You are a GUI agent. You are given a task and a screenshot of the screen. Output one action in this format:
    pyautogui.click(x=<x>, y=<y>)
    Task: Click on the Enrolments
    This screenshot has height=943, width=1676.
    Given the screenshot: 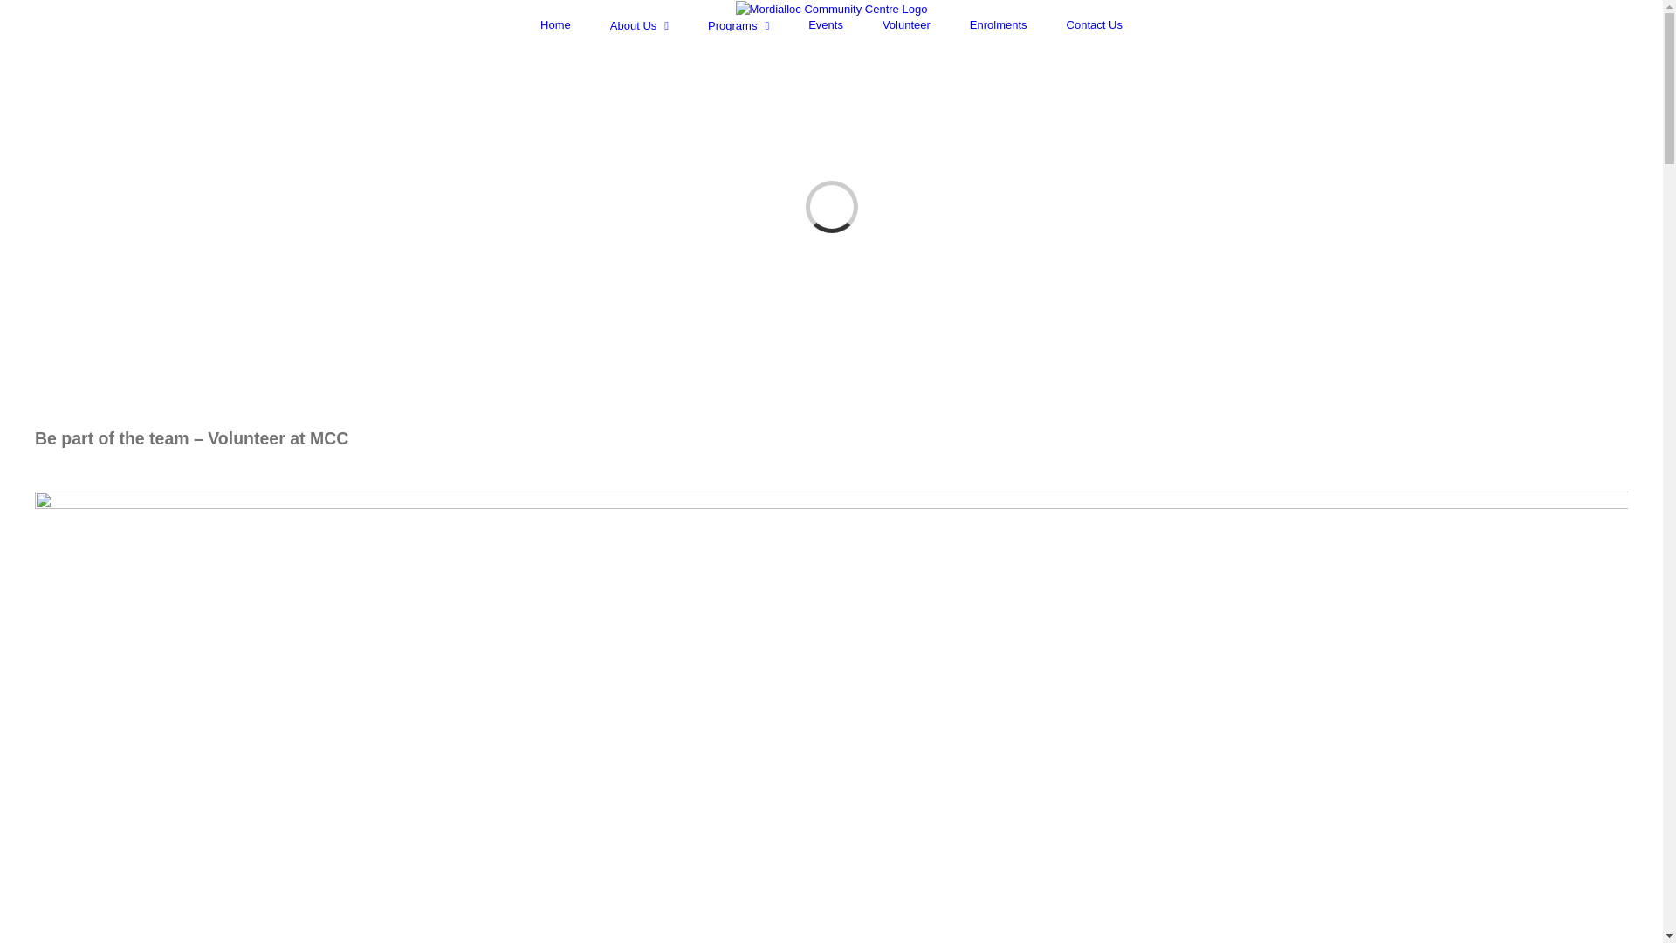 What is the action you would take?
    pyautogui.click(x=999, y=24)
    